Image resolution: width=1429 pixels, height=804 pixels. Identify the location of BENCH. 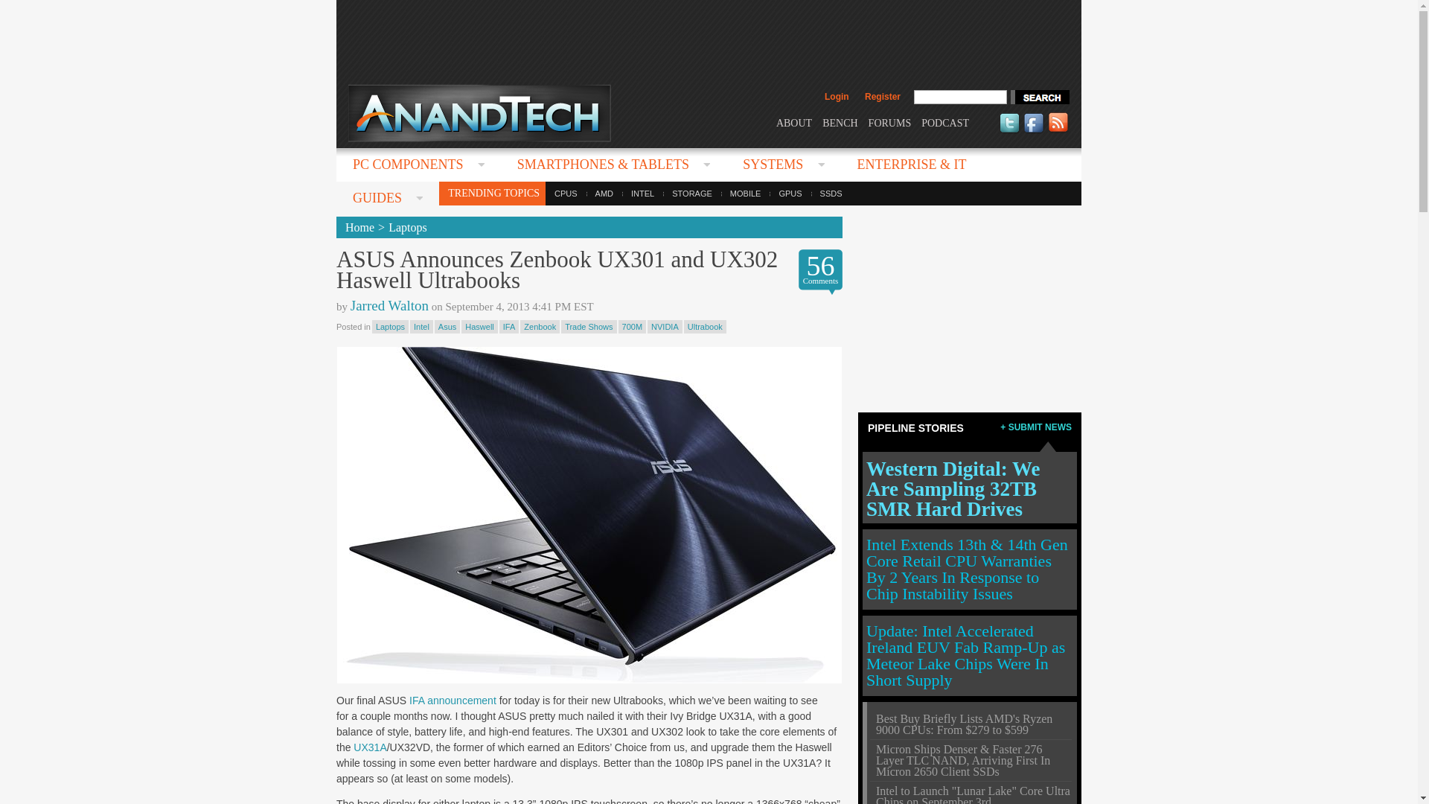
(840, 122).